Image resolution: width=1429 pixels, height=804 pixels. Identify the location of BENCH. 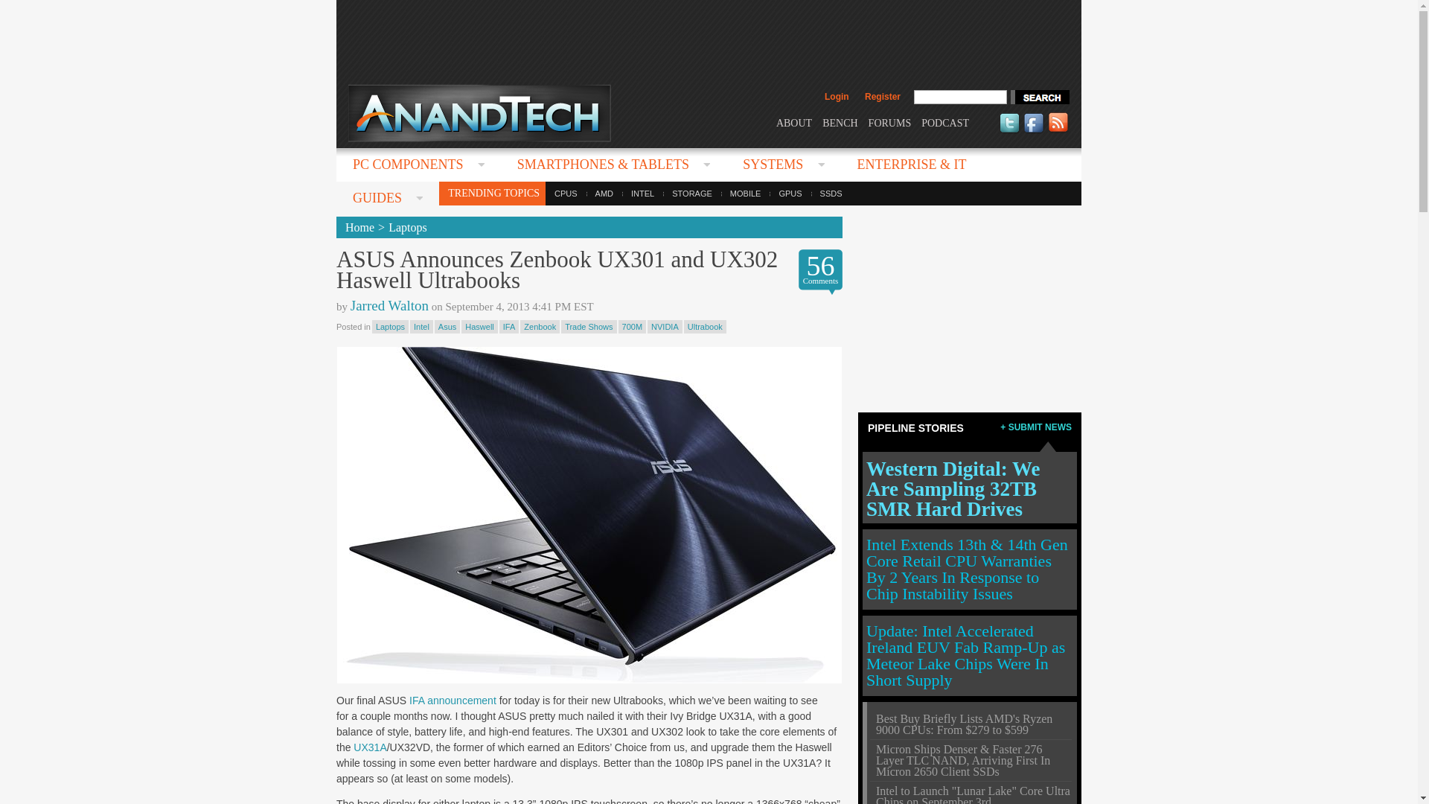
(840, 122).